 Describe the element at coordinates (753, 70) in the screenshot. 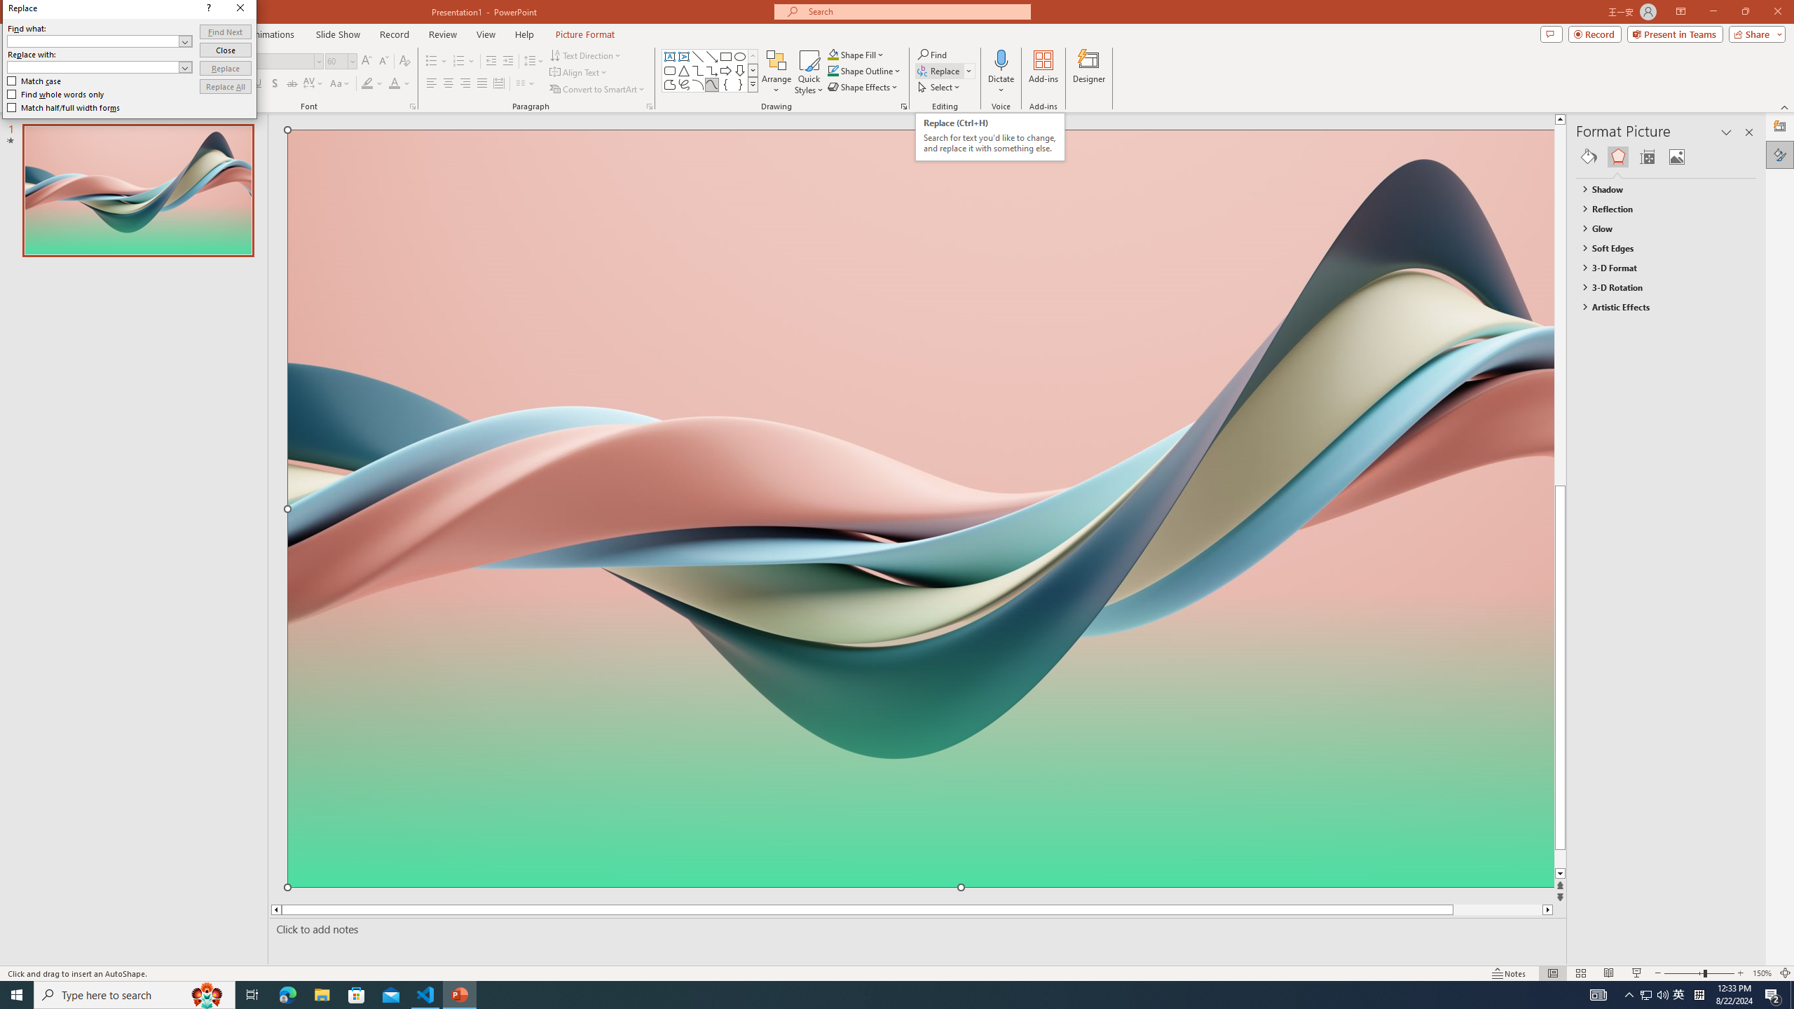

I see `Row Down` at that location.